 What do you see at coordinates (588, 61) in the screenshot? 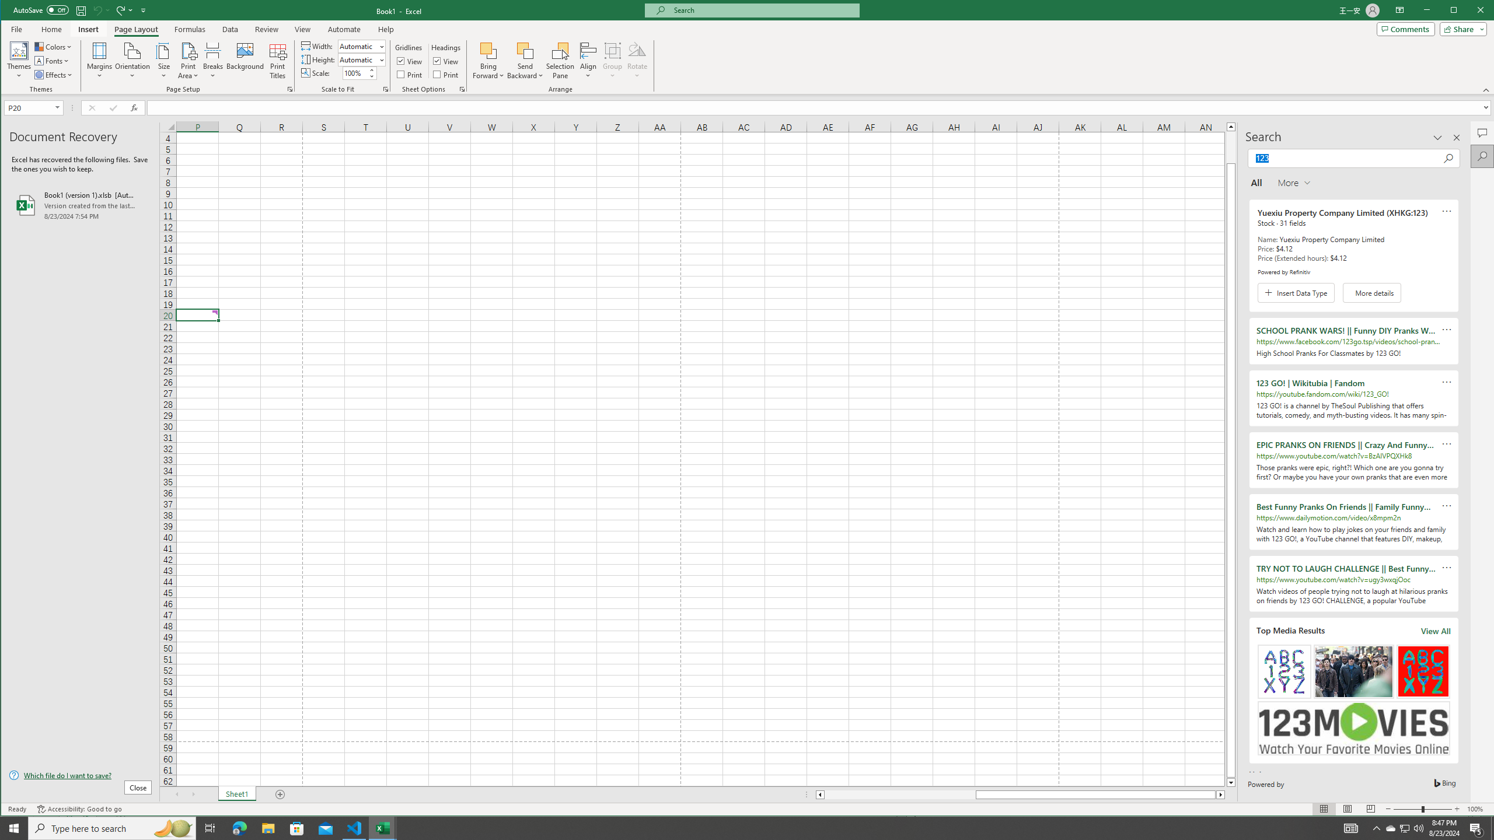
I see `Align` at bounding box center [588, 61].